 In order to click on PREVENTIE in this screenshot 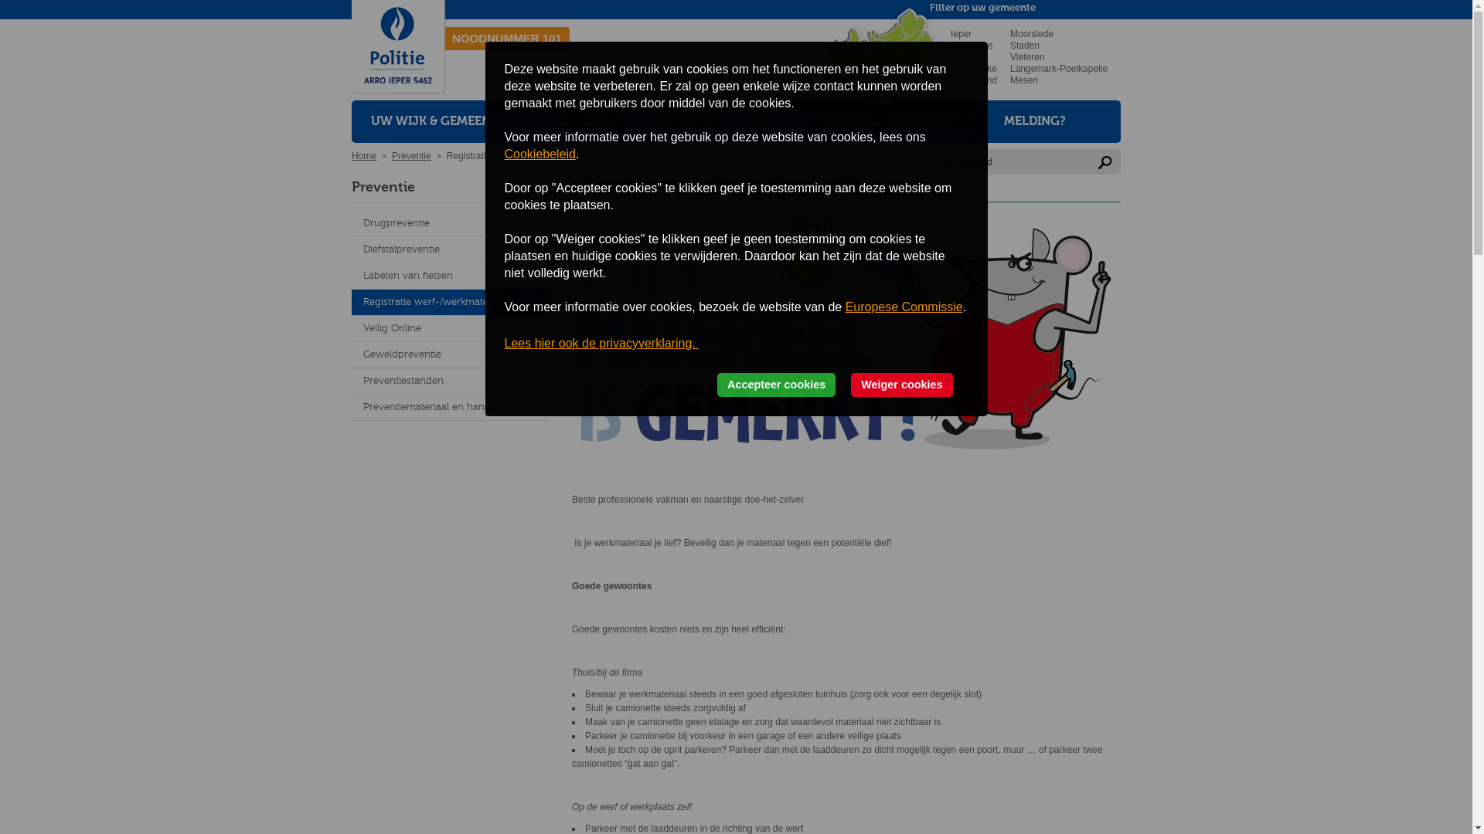, I will do `click(685, 122)`.